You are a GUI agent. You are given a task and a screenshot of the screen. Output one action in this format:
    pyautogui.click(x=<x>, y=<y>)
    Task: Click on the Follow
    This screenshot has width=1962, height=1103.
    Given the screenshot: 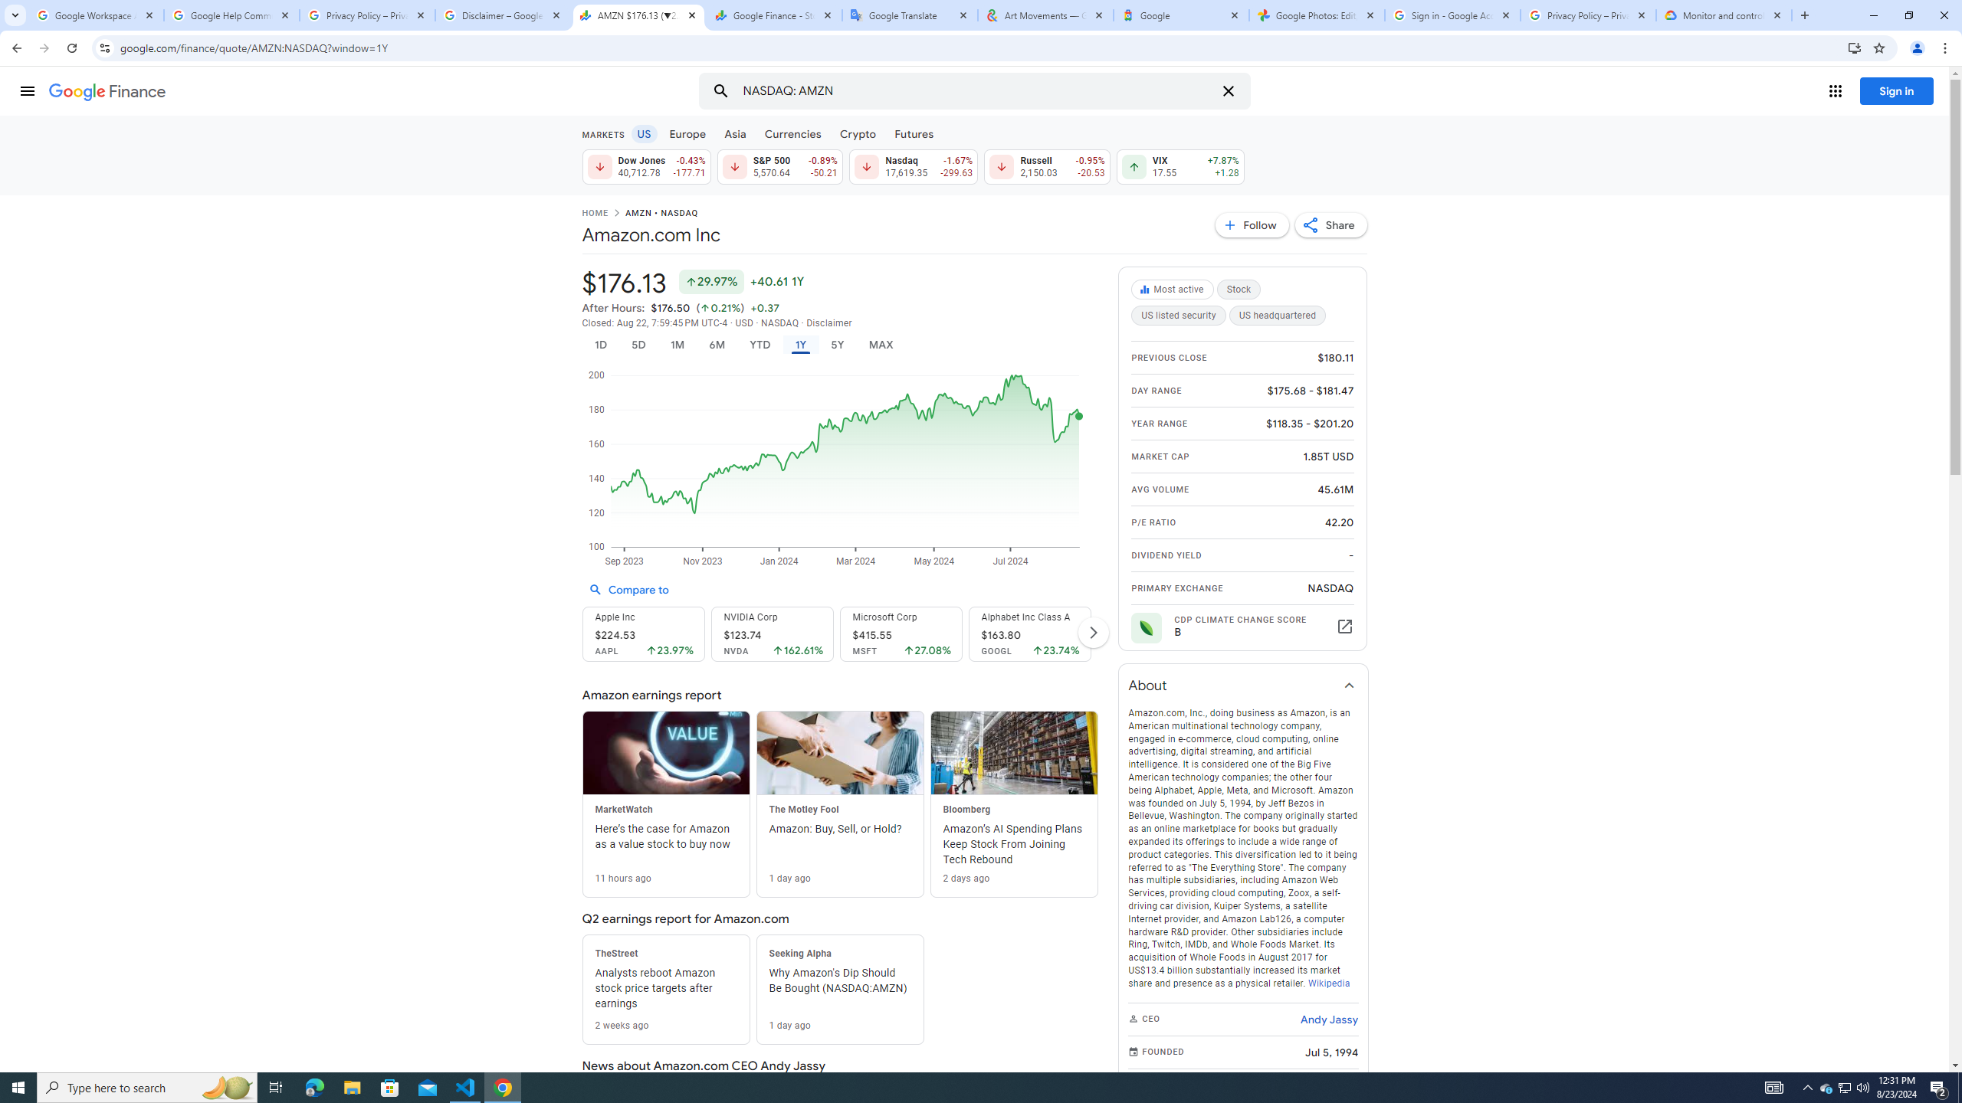 What is the action you would take?
    pyautogui.click(x=1252, y=224)
    